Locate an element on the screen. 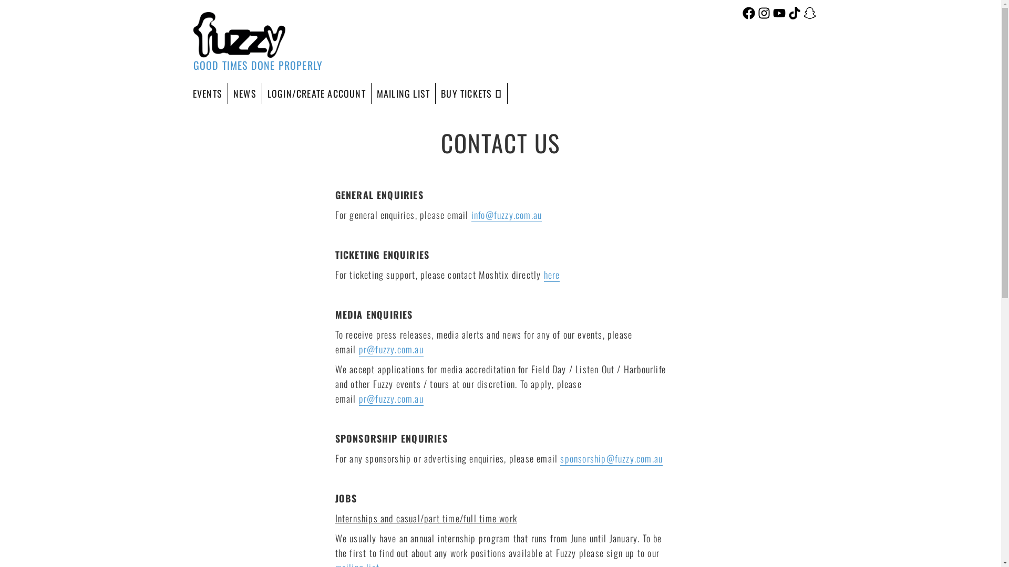 This screenshot has height=567, width=1009. sponsorship@fuzzy.com.au is located at coordinates (612, 458).